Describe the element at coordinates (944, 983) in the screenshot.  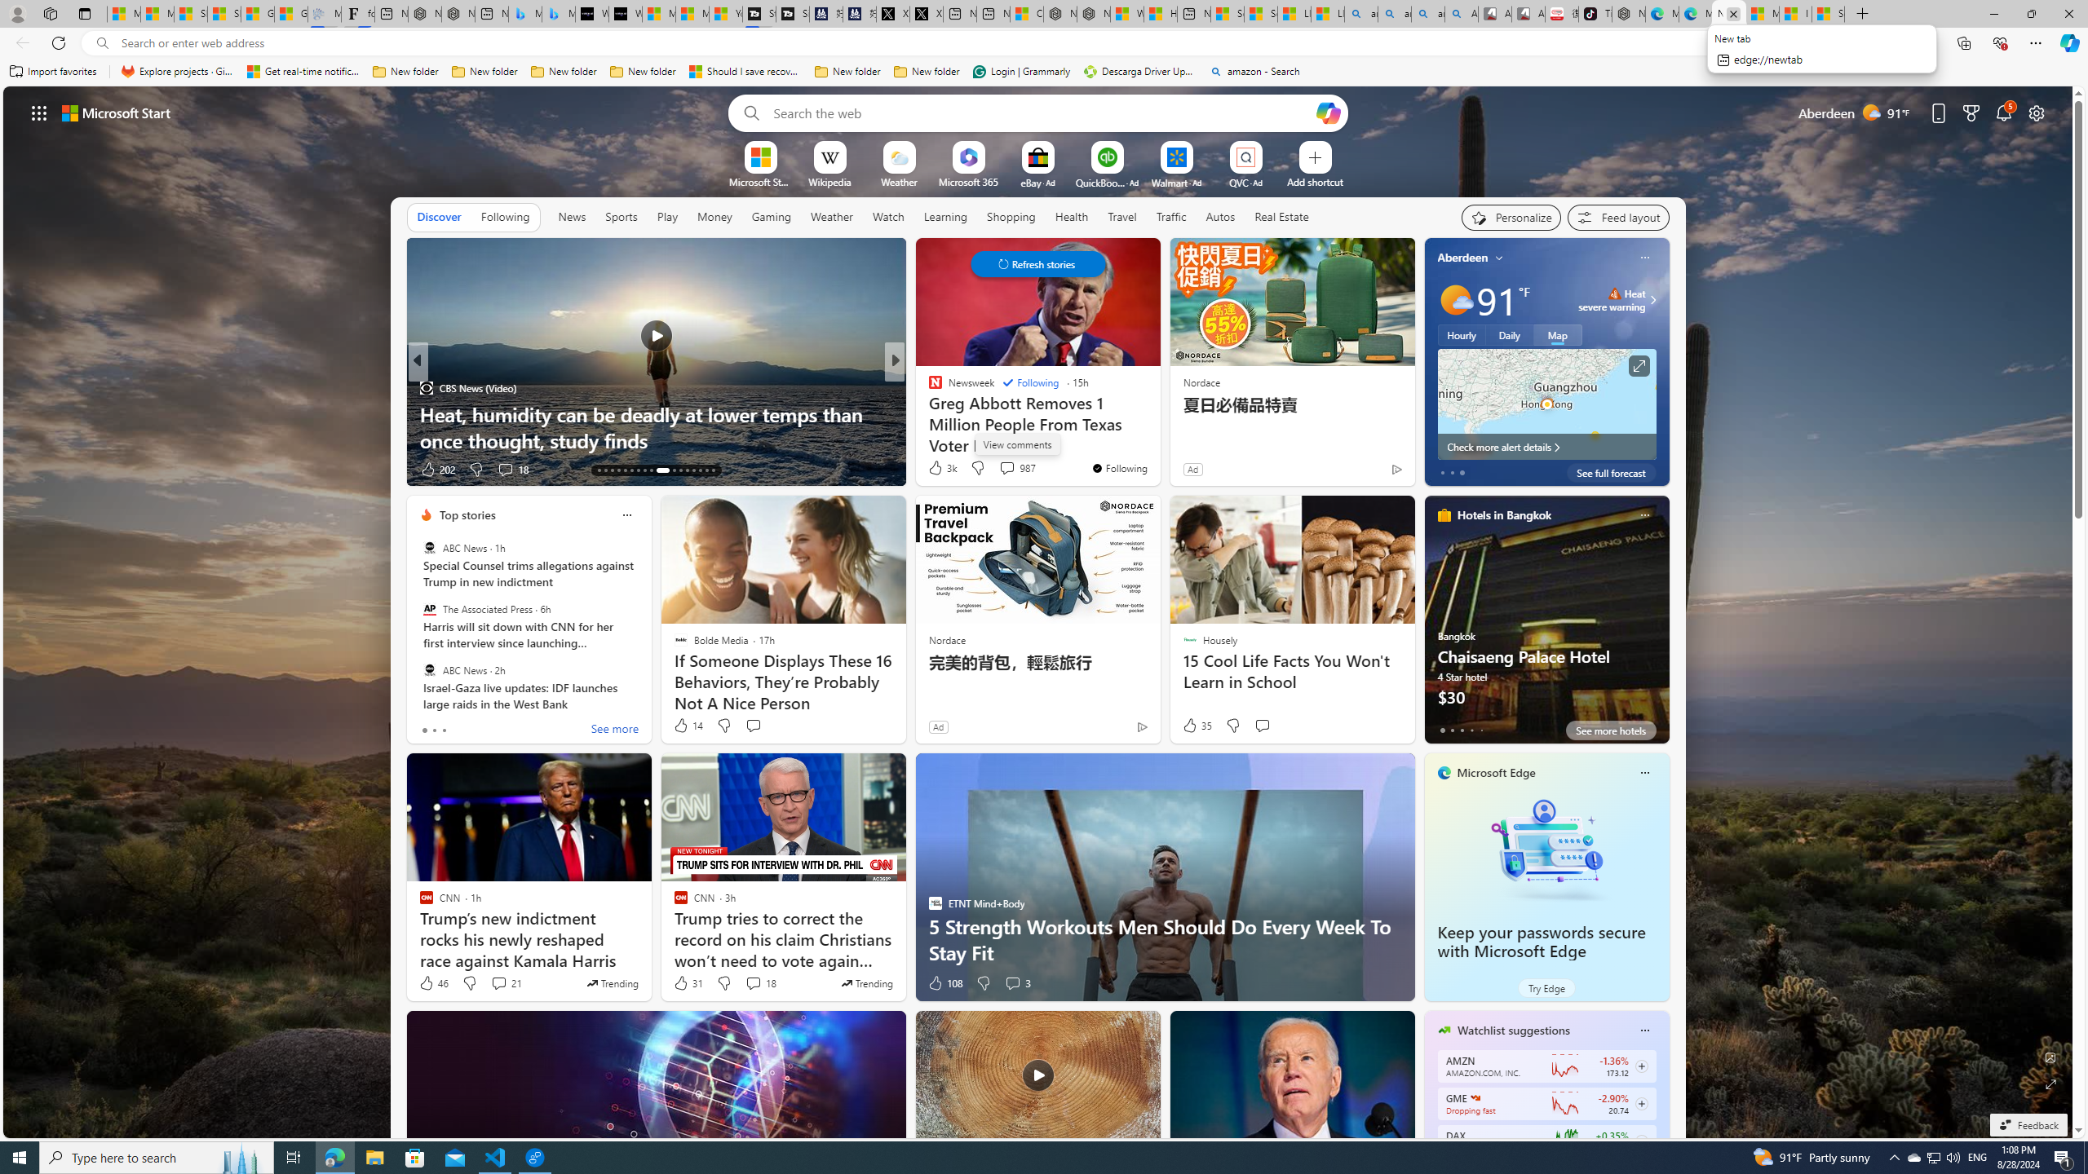
I see `108 Like` at that location.